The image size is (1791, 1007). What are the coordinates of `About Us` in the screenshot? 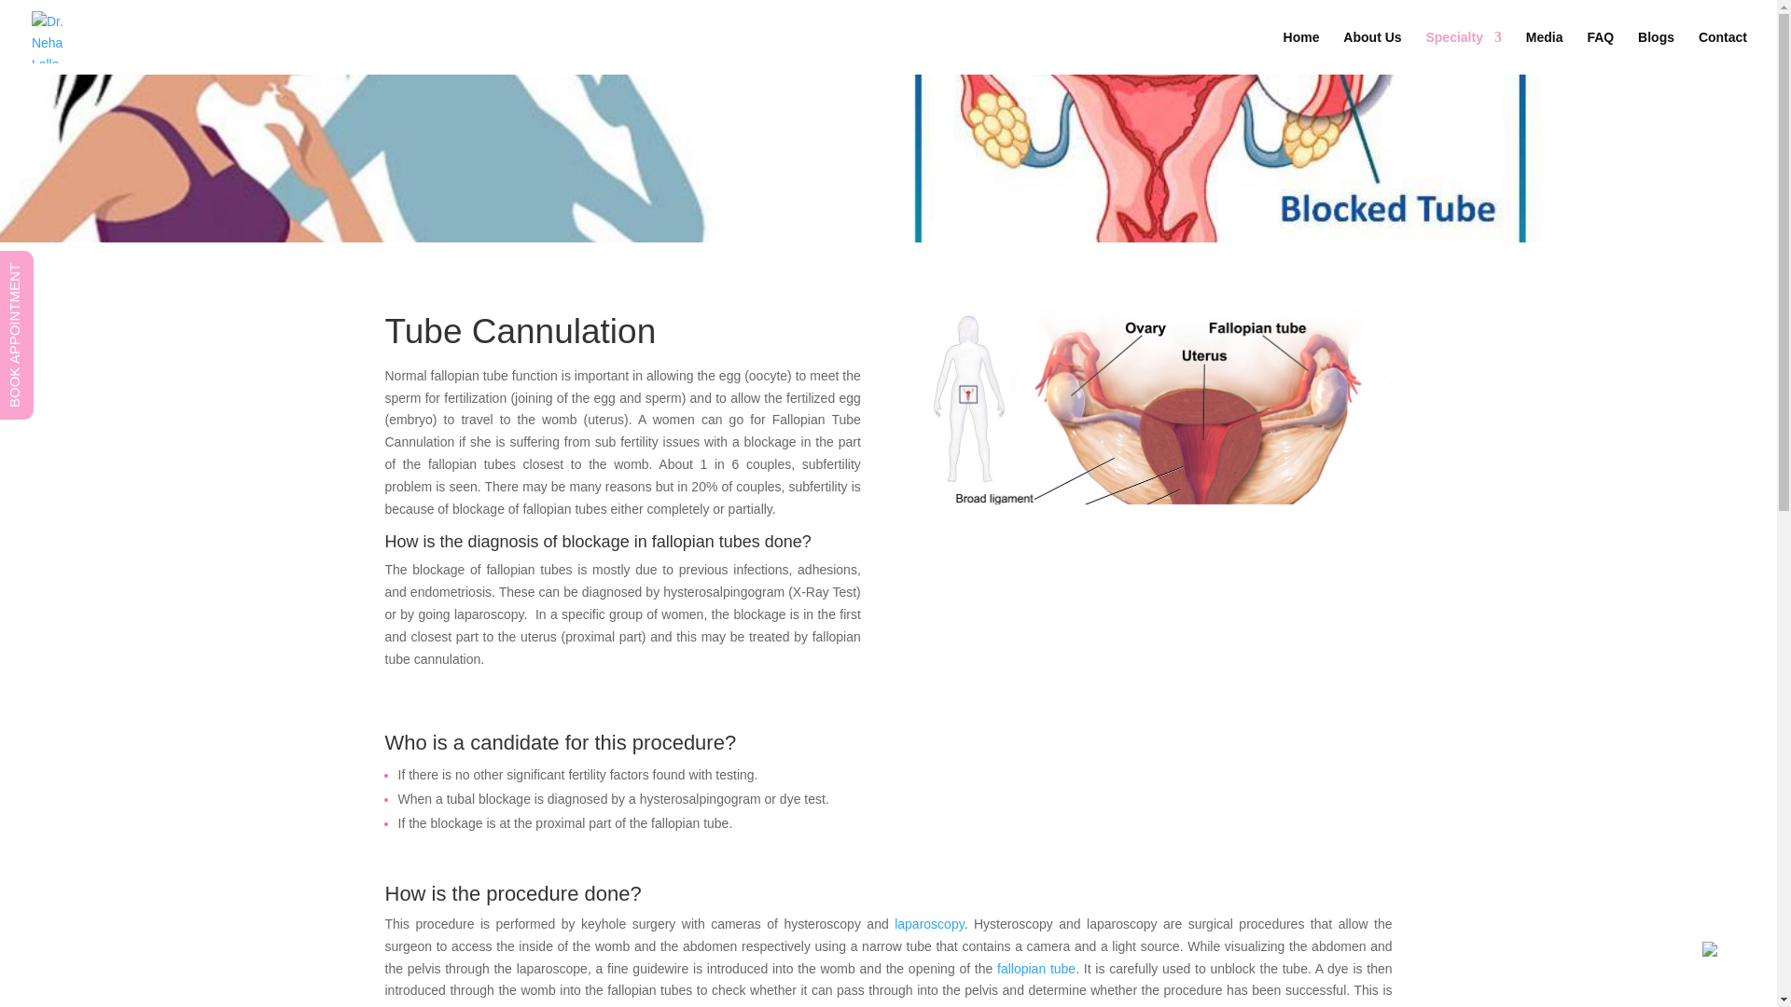 It's located at (1371, 52).